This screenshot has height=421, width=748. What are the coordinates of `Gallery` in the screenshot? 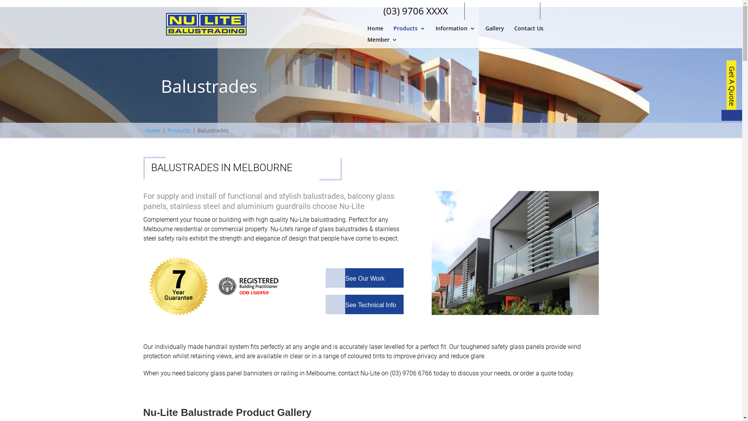 It's located at (495, 31).